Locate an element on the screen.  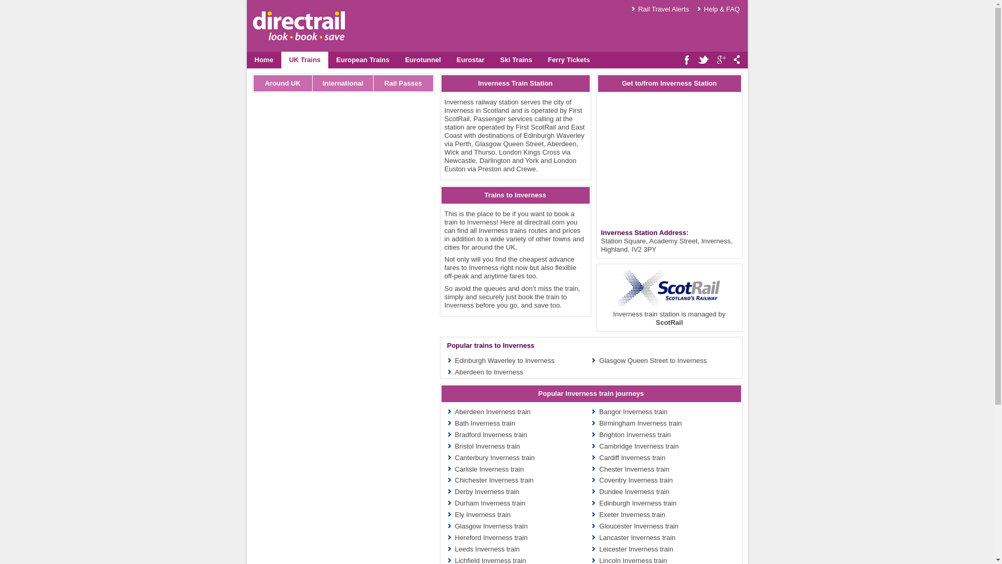
Edinburgh Waverley to Inverness is located at coordinates (505, 360).